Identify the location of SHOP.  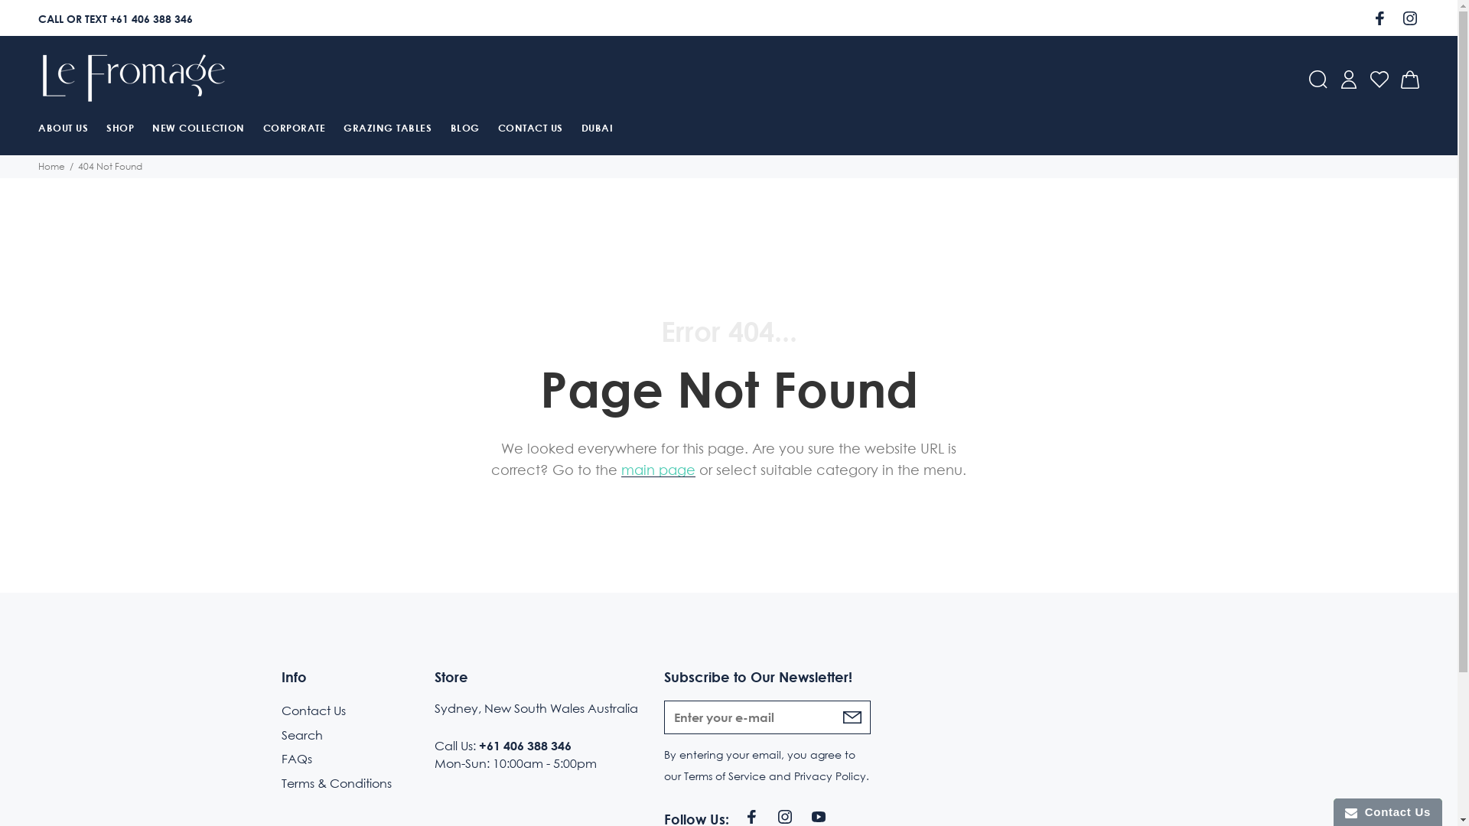
(120, 130).